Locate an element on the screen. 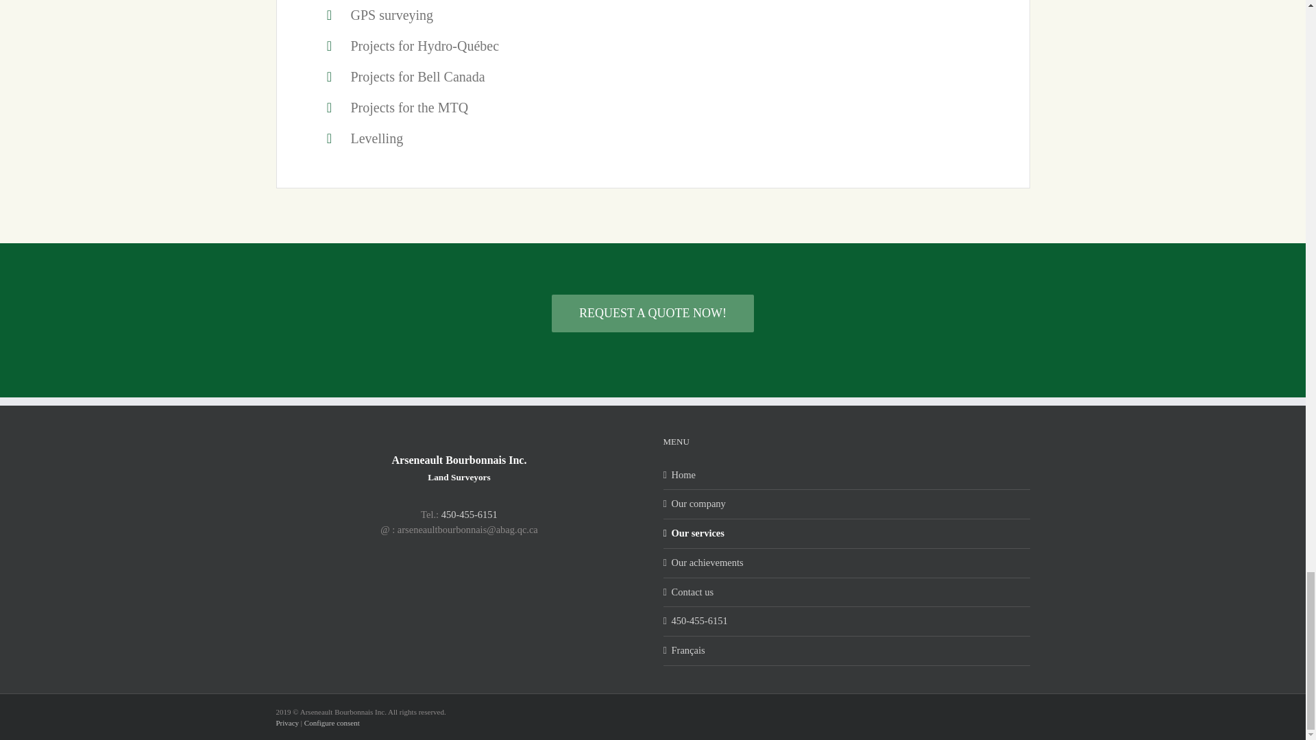 The height and width of the screenshot is (740, 1316). 450-455-6151 is located at coordinates (469, 515).